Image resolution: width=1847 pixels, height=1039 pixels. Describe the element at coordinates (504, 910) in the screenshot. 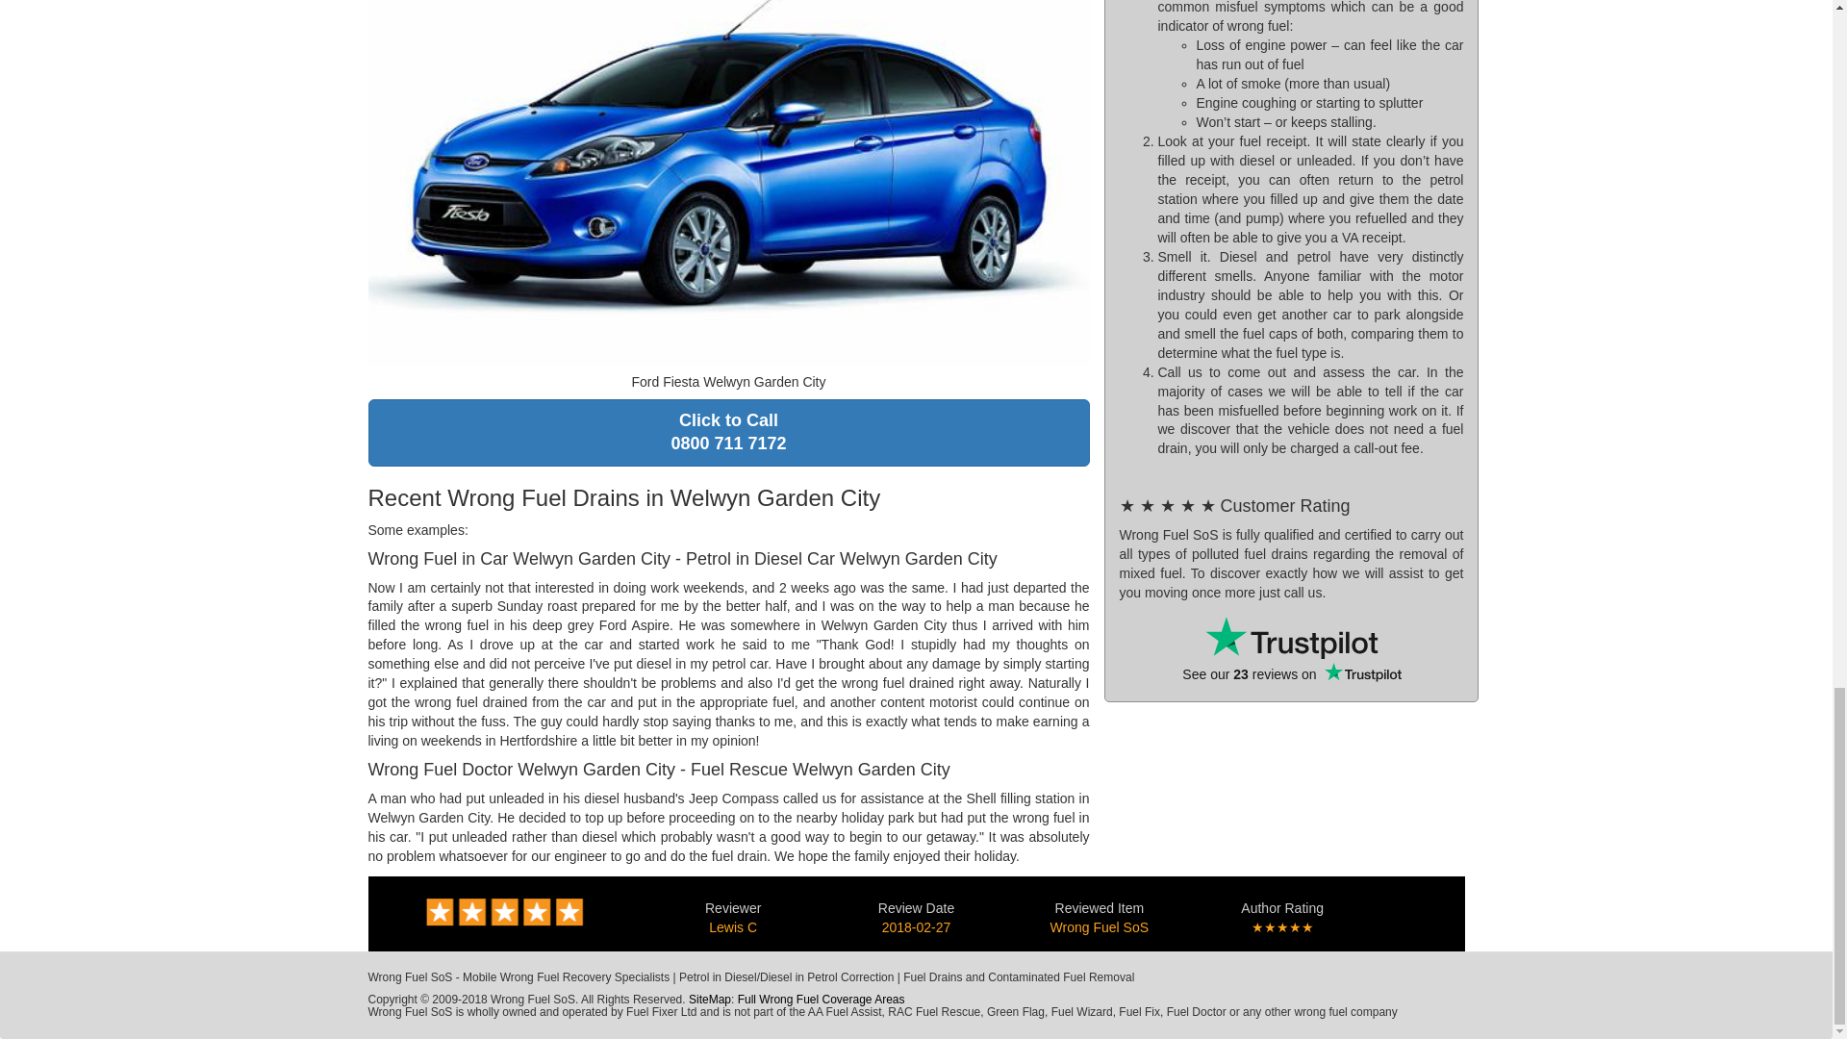

I see `Reviews` at that location.